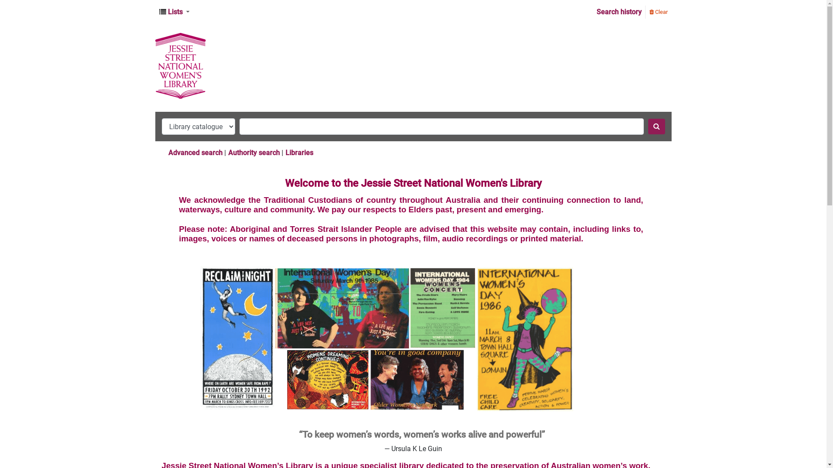 This screenshot has width=833, height=468. Describe the element at coordinates (254, 153) in the screenshot. I see `Authority search` at that location.